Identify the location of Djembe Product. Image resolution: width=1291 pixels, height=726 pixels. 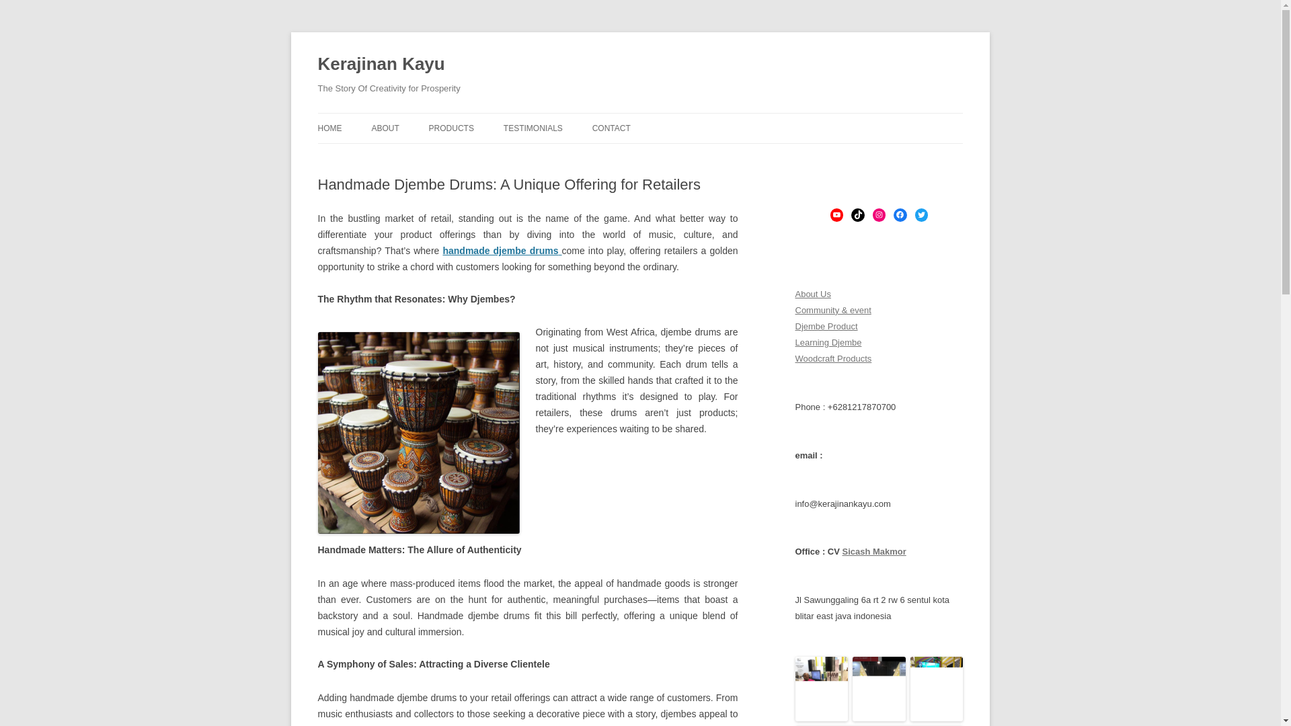
(826, 326).